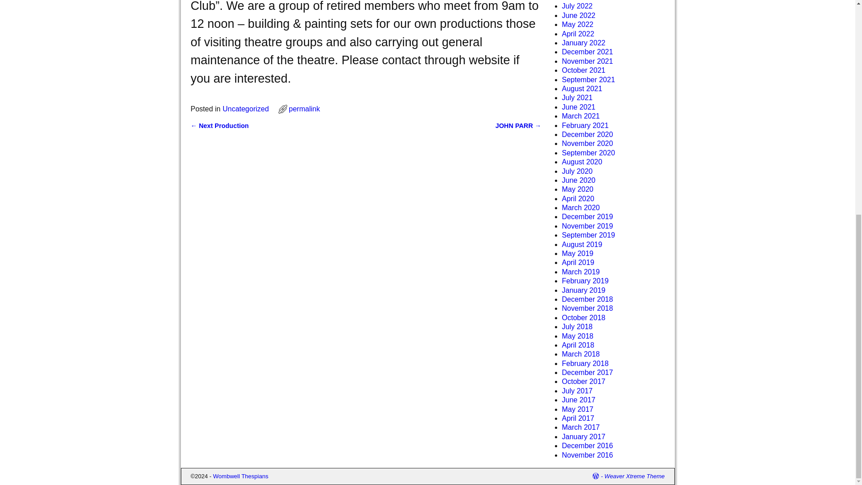  Describe the element at coordinates (634, 476) in the screenshot. I see `Weaver Xtreme Theme` at that location.